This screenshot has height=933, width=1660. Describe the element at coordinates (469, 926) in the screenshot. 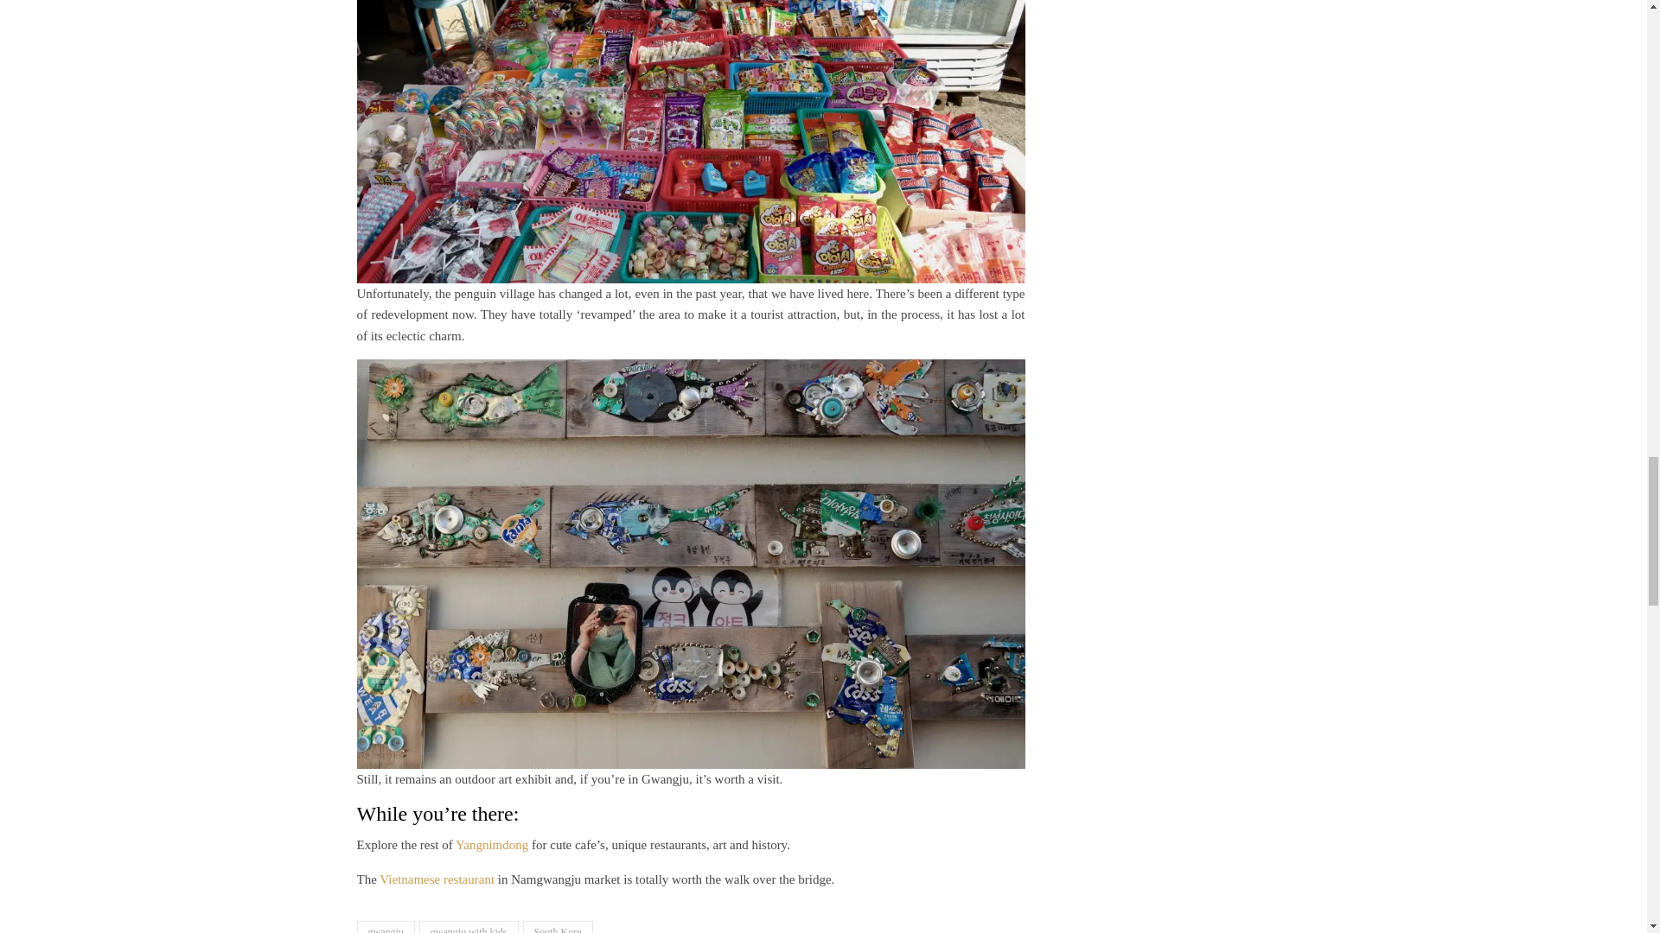

I see `gwangju with kids` at that location.